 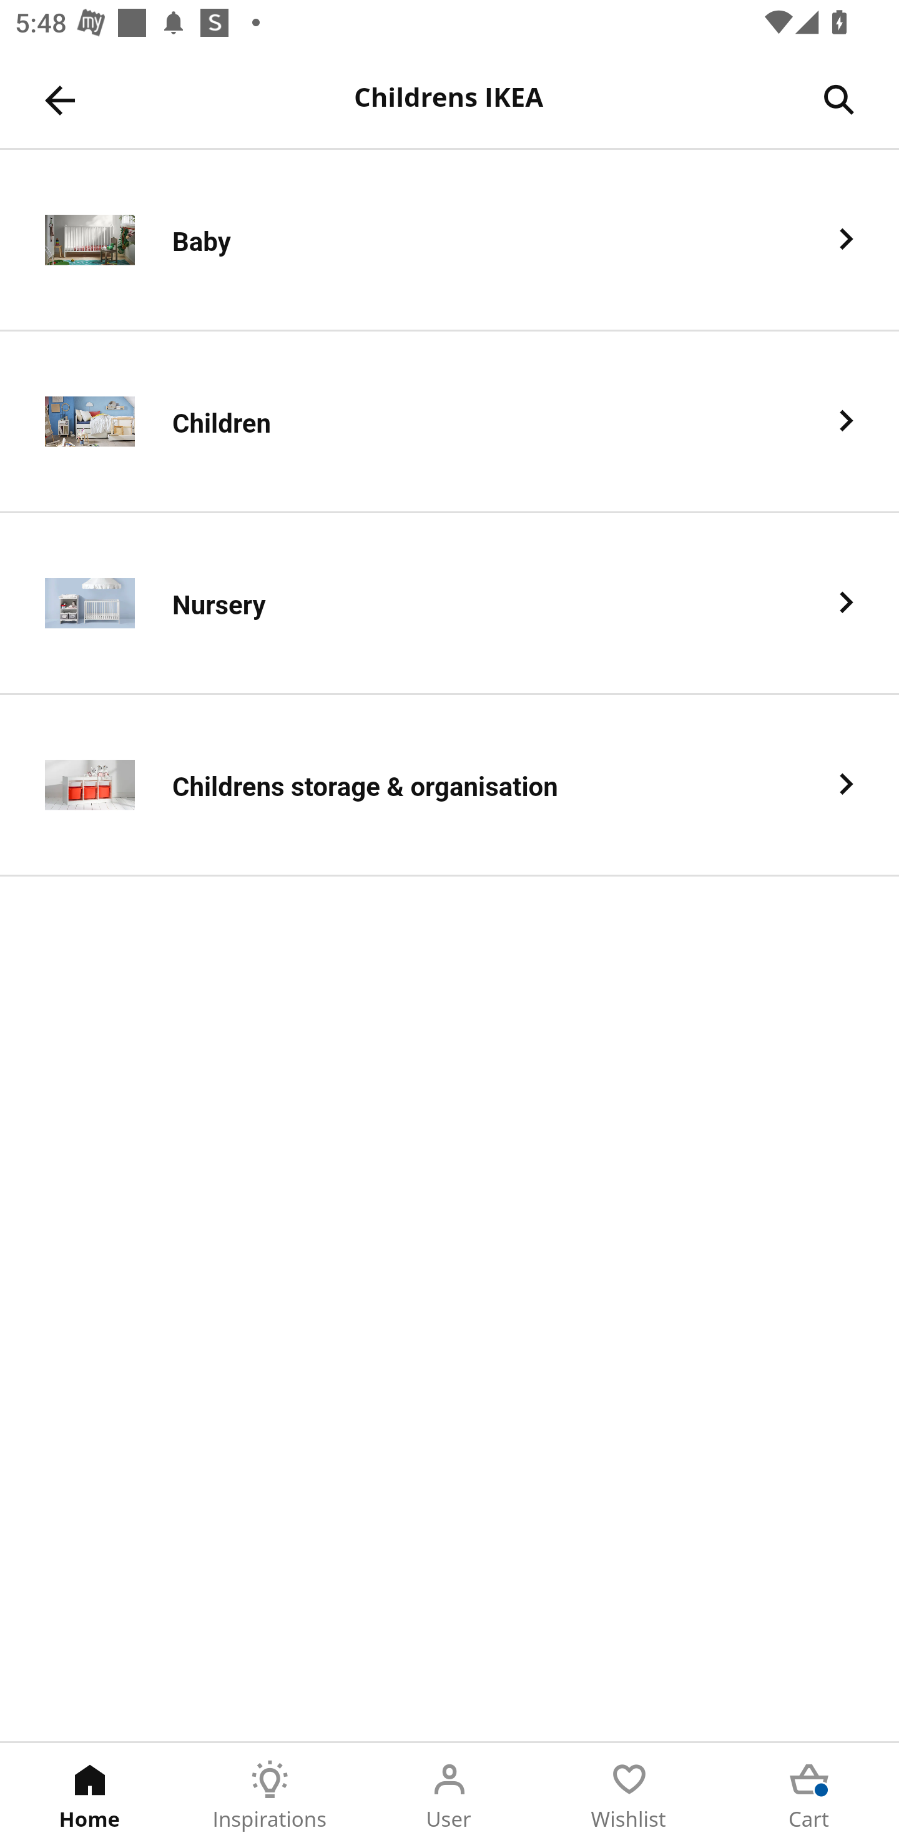 What do you see at coordinates (90, 1796) in the screenshot?
I see `Home
Tab 1 of 5` at bounding box center [90, 1796].